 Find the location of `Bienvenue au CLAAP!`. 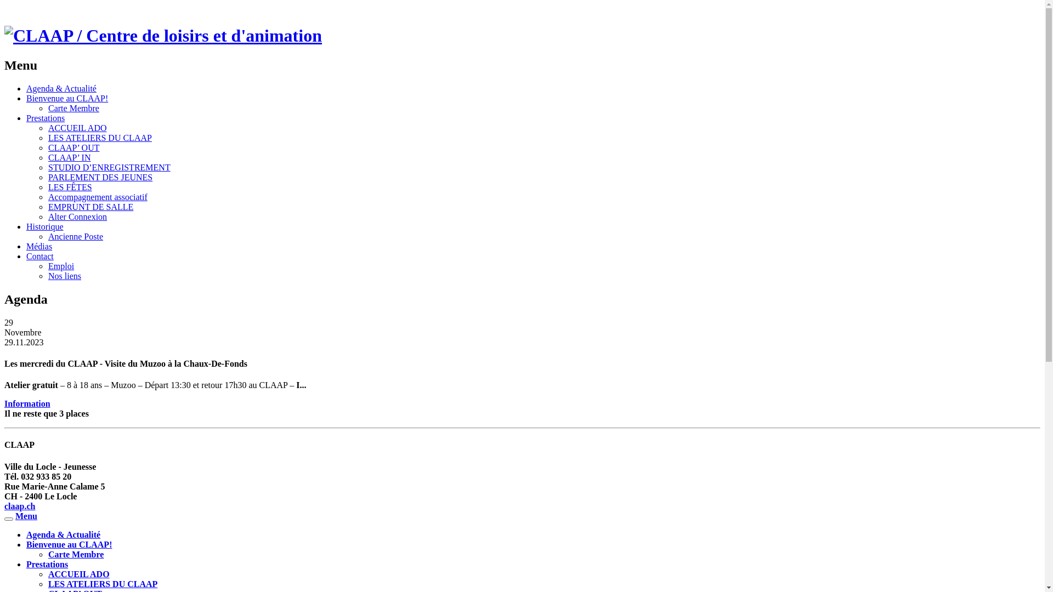

Bienvenue au CLAAP! is located at coordinates (67, 99).